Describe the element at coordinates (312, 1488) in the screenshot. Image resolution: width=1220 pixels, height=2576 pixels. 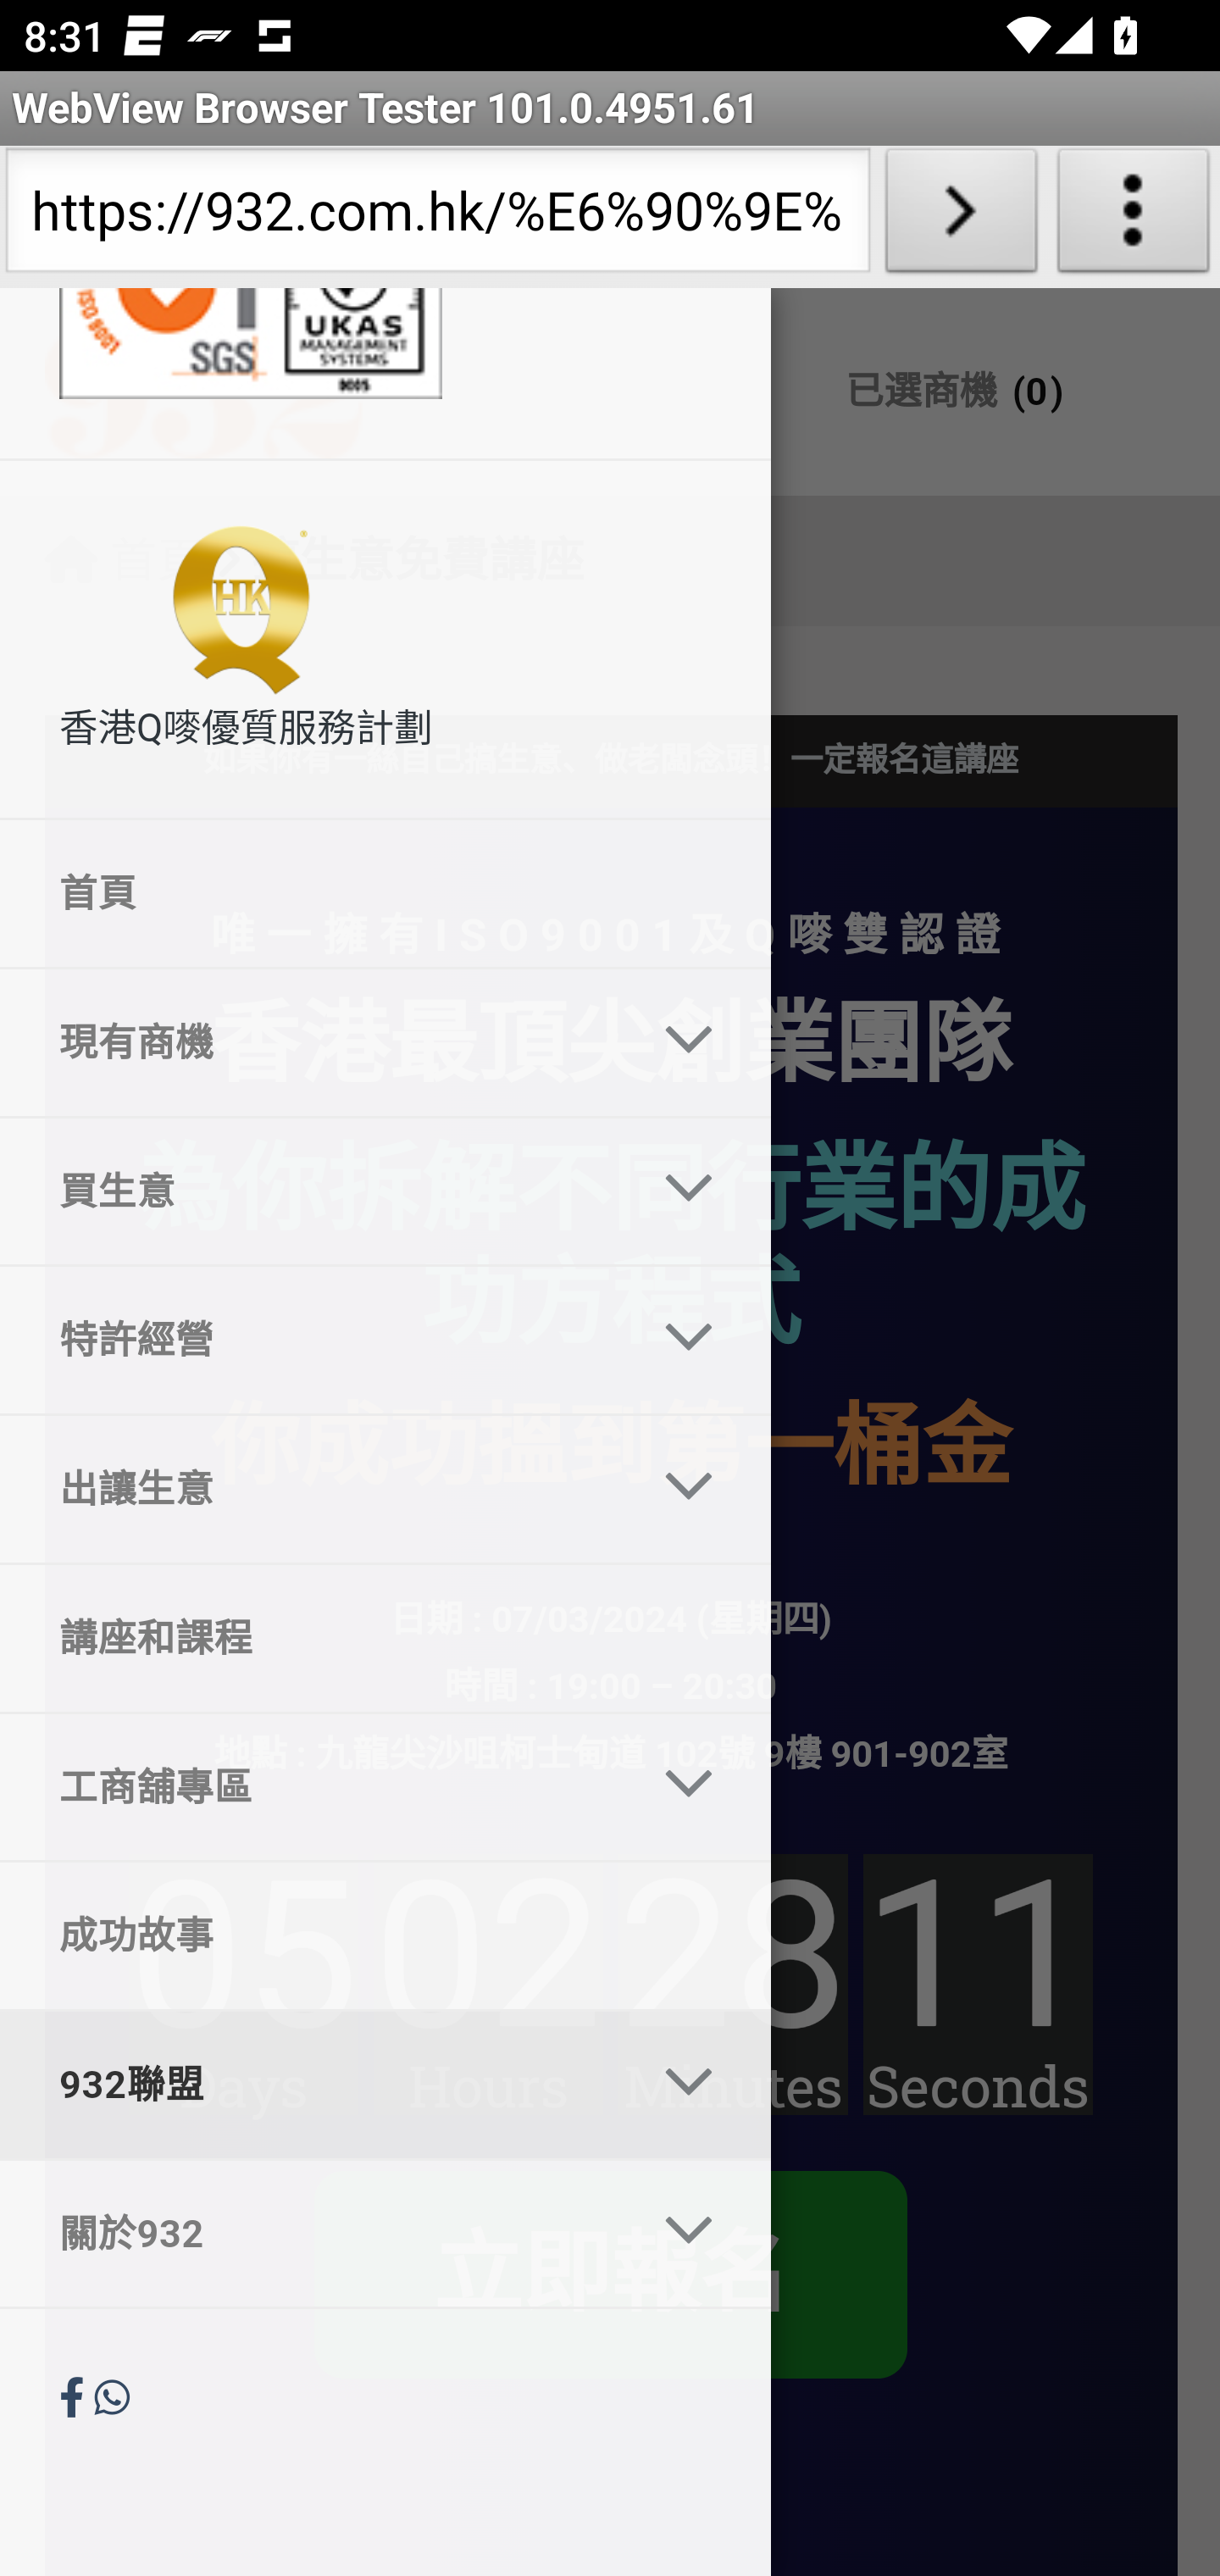
I see `出讓生意` at that location.